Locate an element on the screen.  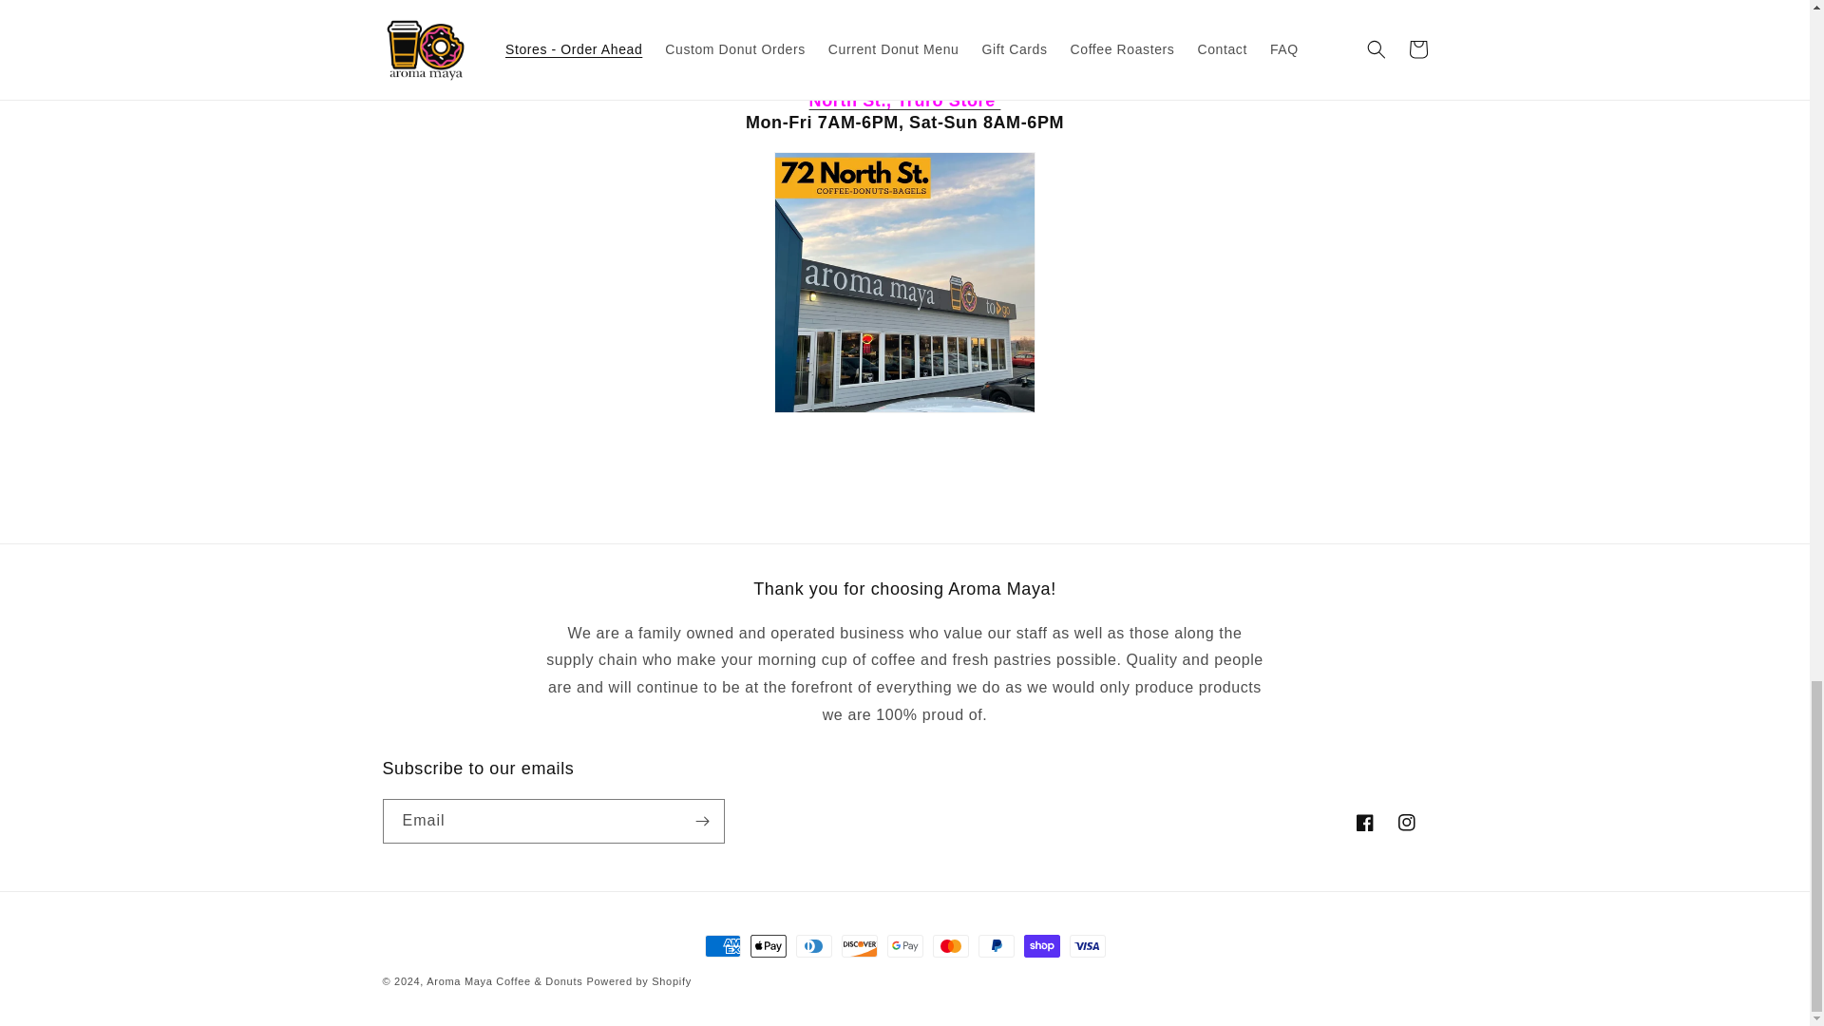
Facebook is located at coordinates (1363, 822).